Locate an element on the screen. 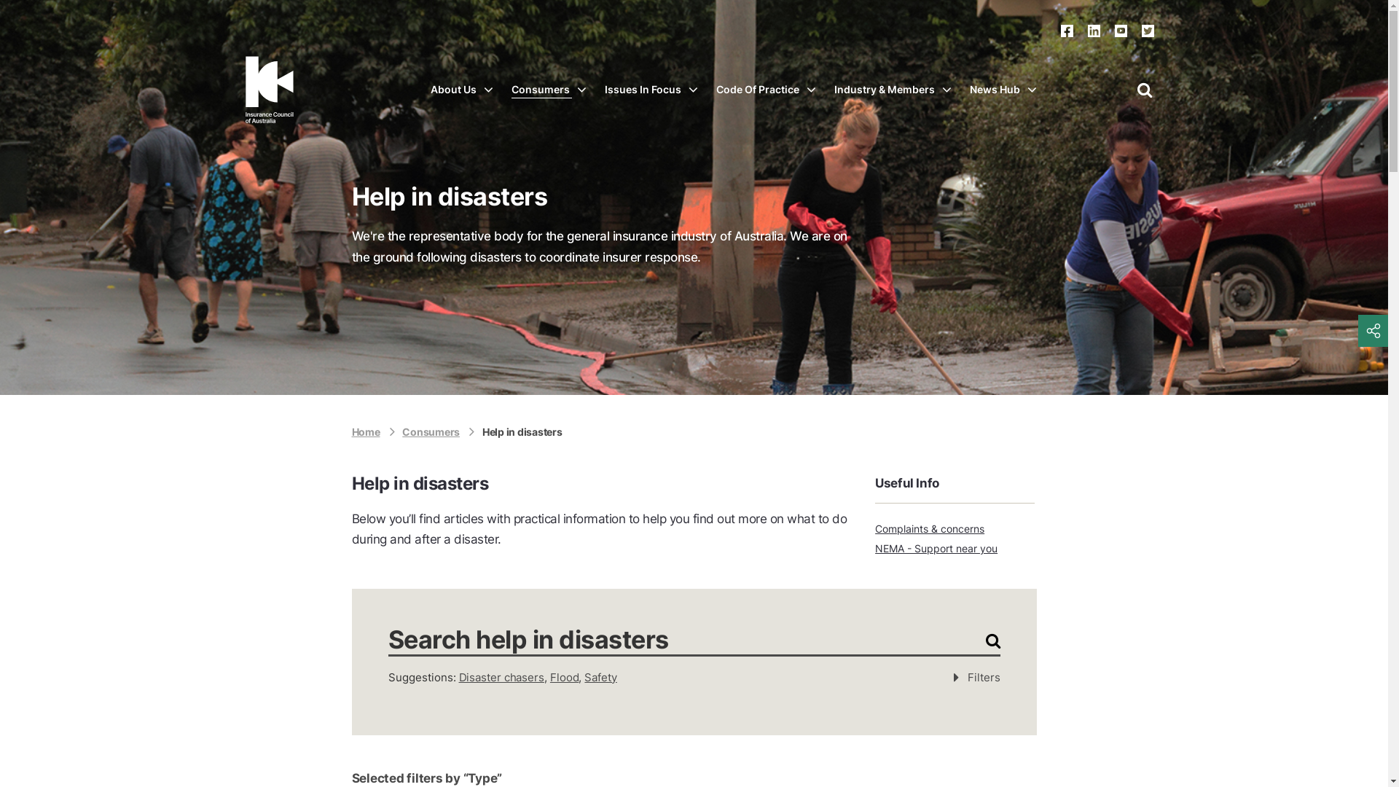 The width and height of the screenshot is (1399, 787). Code Of Practice is located at coordinates (765, 90).